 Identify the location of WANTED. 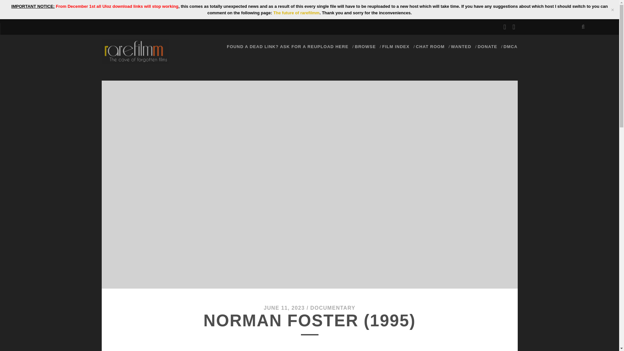
(461, 46).